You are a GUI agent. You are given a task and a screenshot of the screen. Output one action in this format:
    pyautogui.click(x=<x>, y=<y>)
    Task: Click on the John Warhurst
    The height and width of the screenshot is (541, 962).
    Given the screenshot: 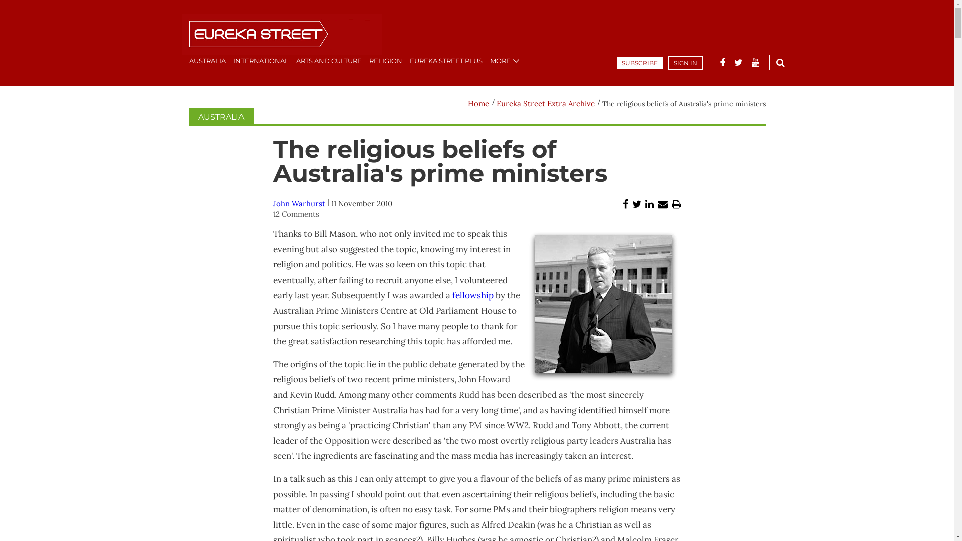 What is the action you would take?
    pyautogui.click(x=299, y=203)
    